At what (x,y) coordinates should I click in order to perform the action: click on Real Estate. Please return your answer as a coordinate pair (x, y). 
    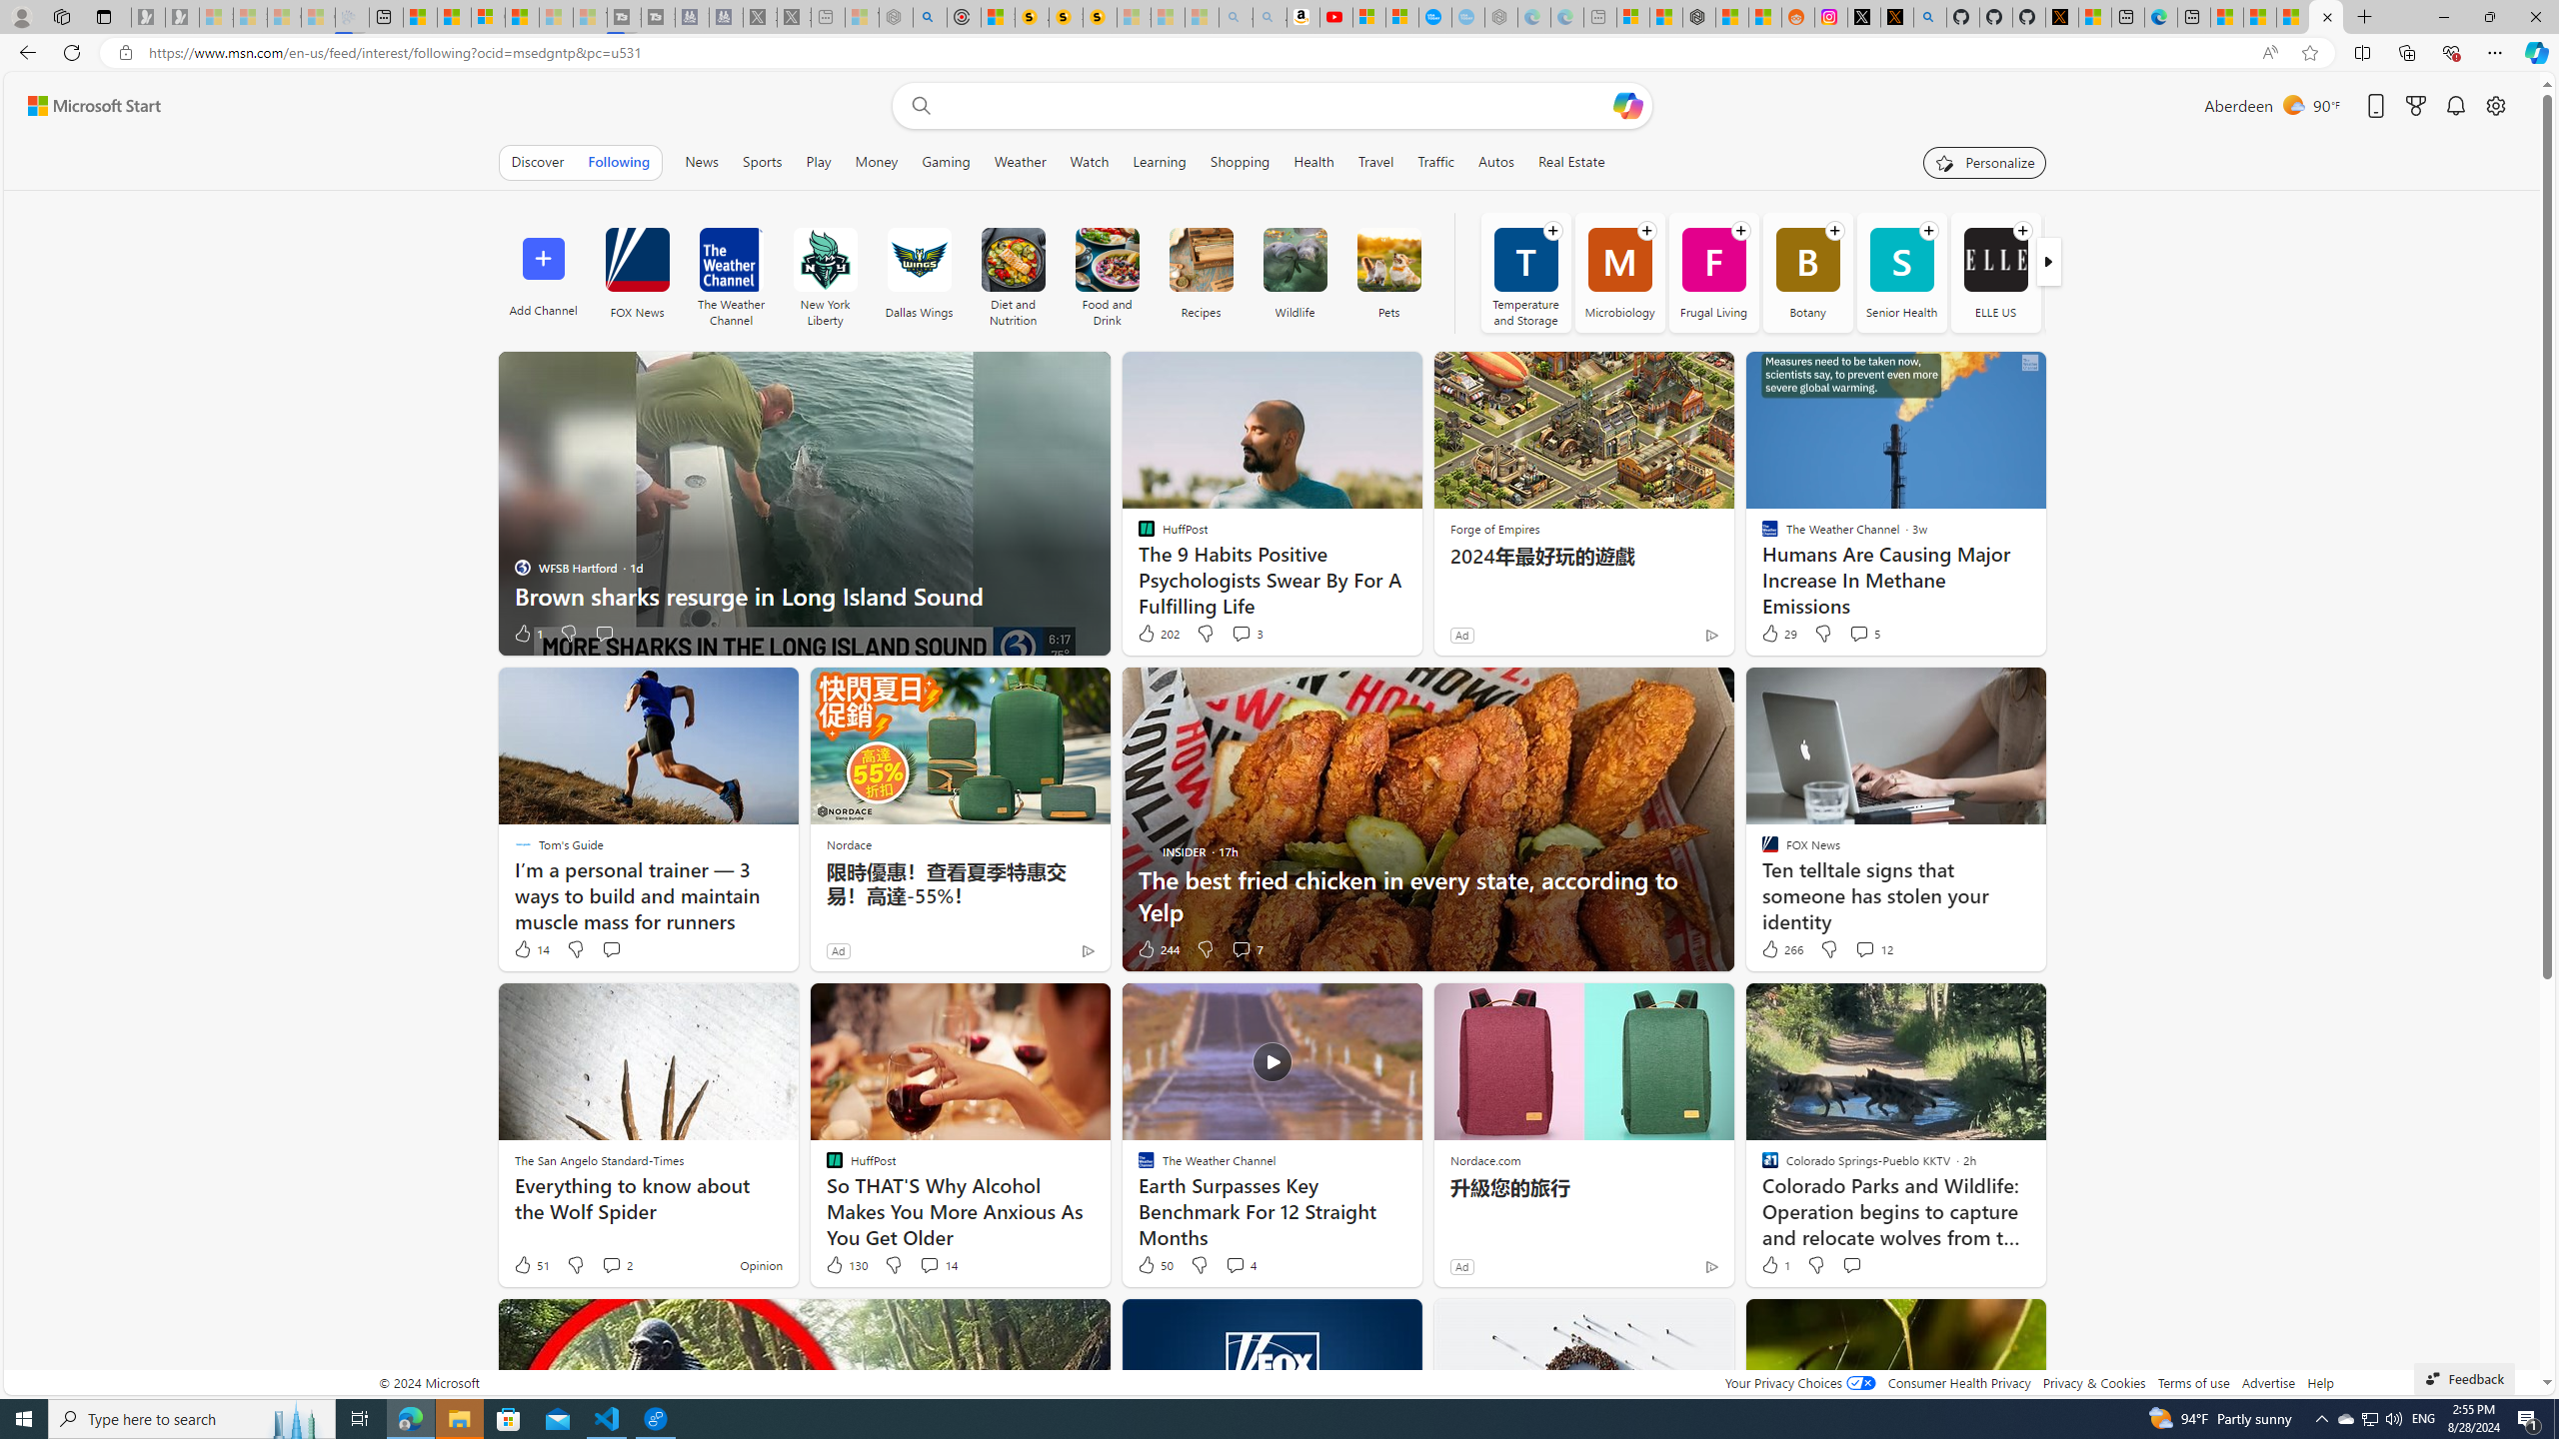
    Looking at the image, I should click on (1570, 162).